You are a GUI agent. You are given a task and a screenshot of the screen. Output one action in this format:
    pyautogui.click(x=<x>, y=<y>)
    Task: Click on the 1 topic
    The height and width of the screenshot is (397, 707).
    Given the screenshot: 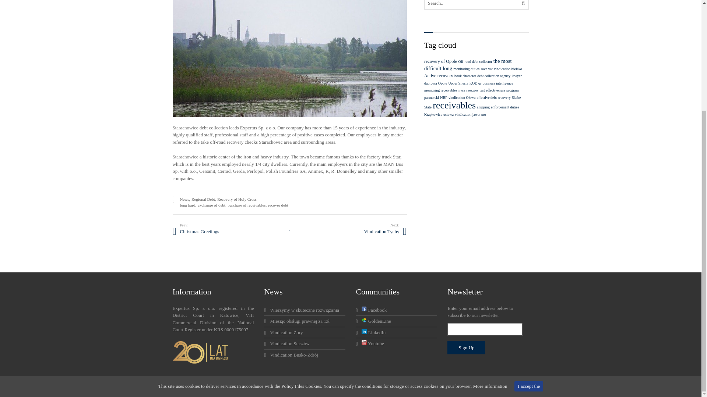 What is the action you would take?
    pyautogui.click(x=441, y=90)
    